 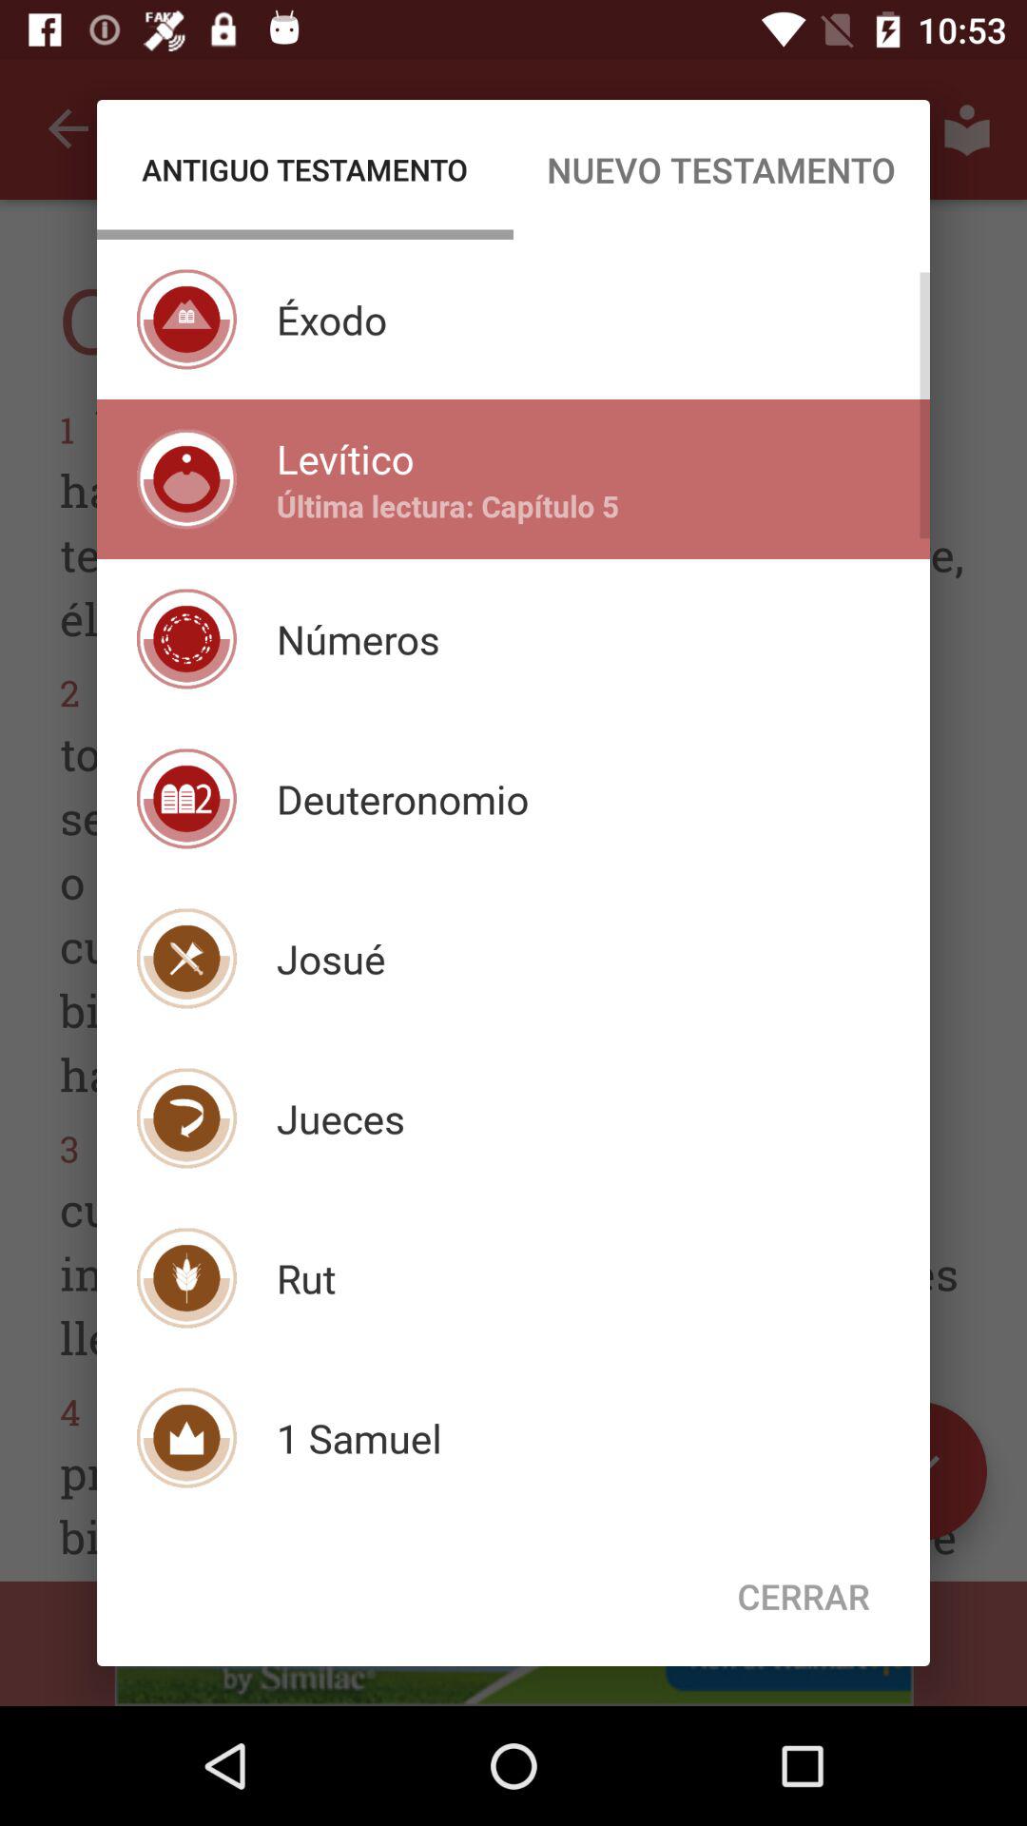 What do you see at coordinates (358, 1438) in the screenshot?
I see `launch the 1 samuel icon` at bounding box center [358, 1438].